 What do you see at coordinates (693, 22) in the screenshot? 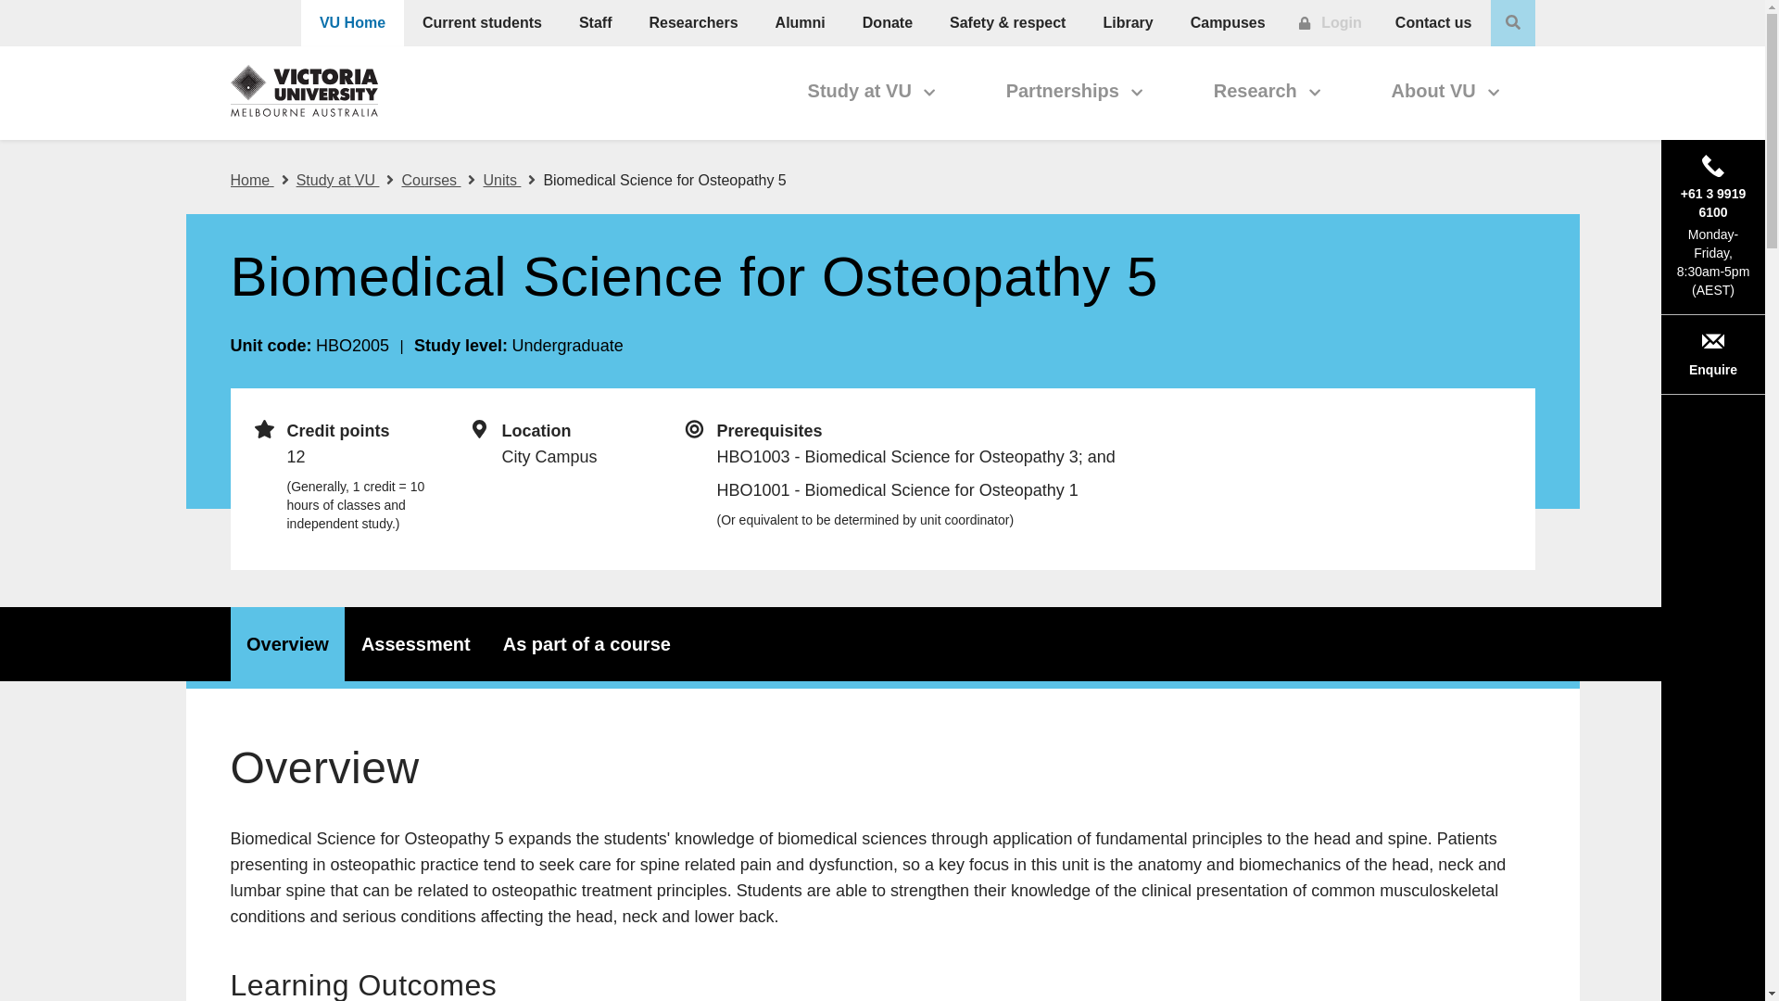
I see `Assessment` at bounding box center [693, 22].